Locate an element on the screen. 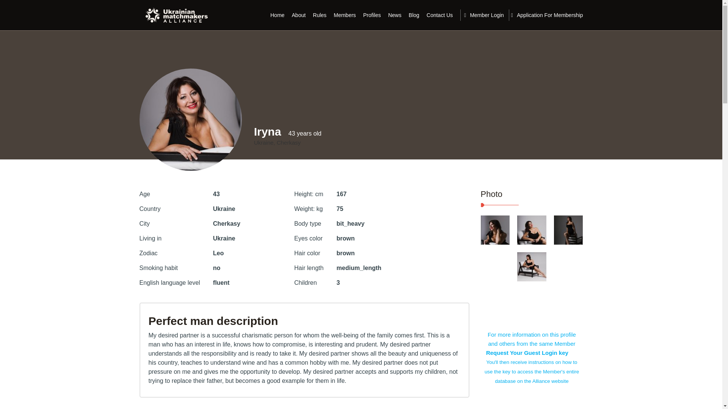 This screenshot has width=728, height=409. Member Login is located at coordinates (484, 15).